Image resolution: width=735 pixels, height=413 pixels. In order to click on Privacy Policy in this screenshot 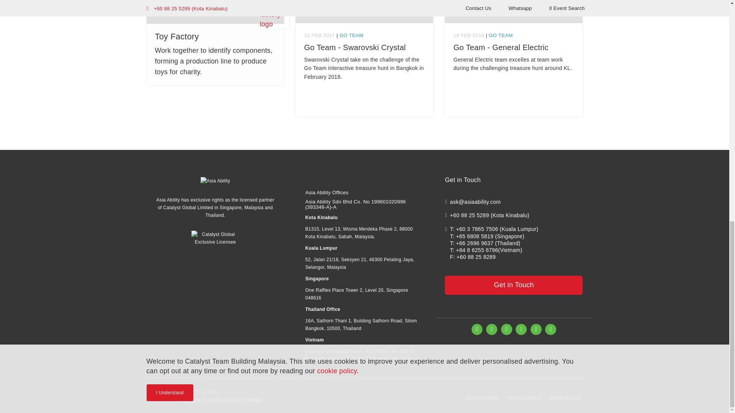, I will do `click(524, 398)`.